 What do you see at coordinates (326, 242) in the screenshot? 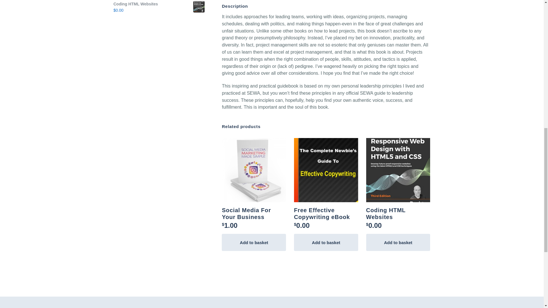
I see `Add to basket` at bounding box center [326, 242].